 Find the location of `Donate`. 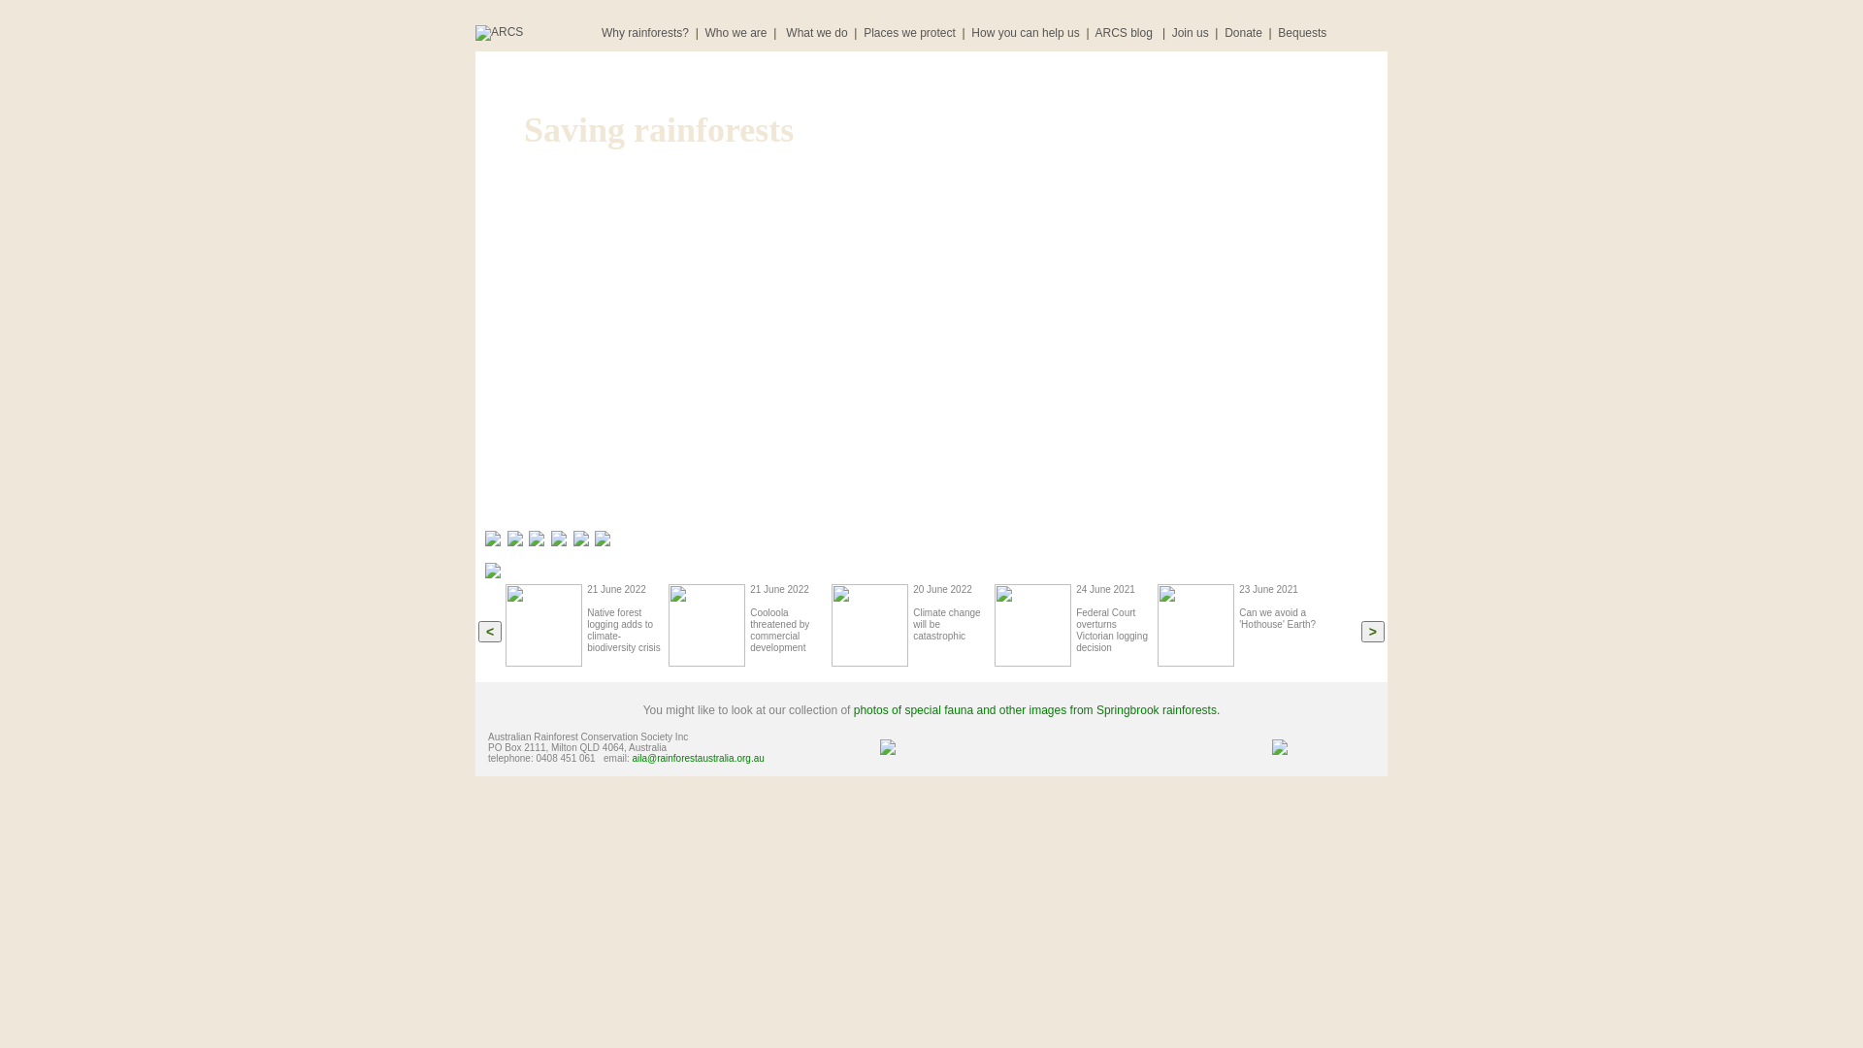

Donate is located at coordinates (1244, 33).